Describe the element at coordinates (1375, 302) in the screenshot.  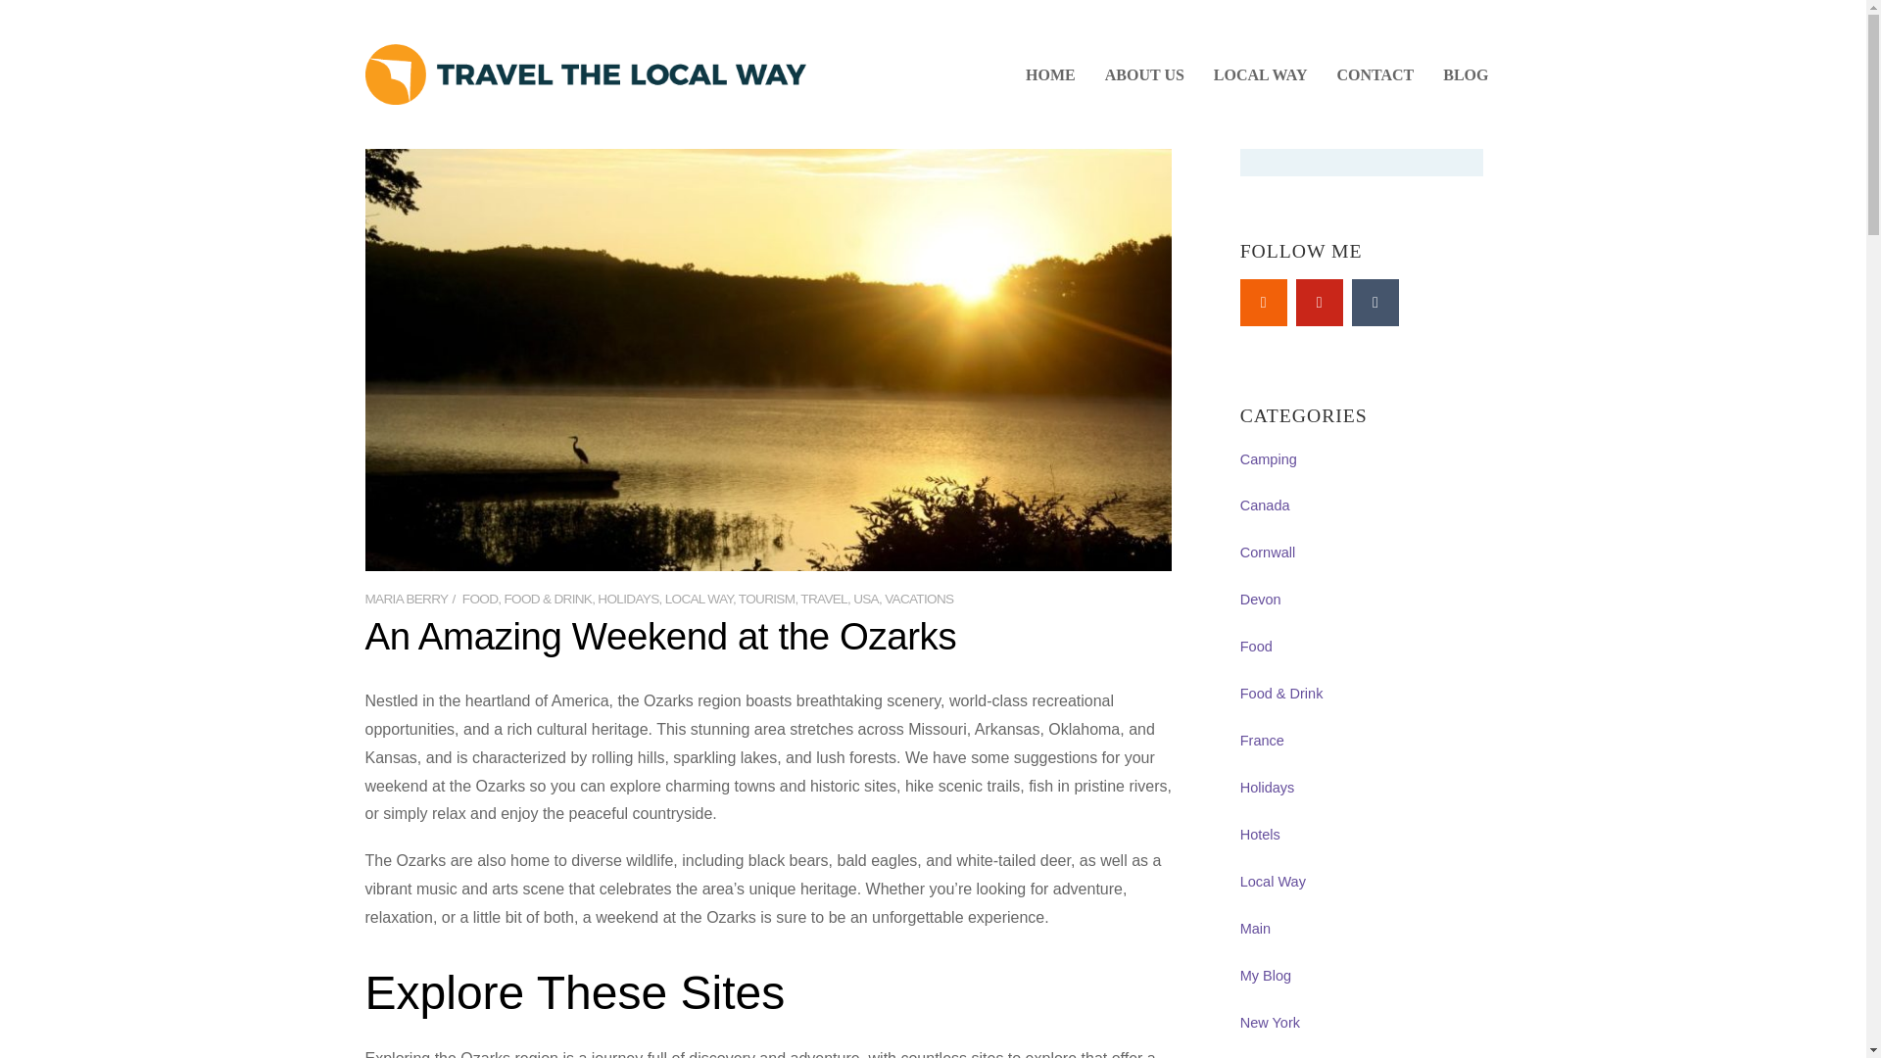
I see `tumblr` at that location.